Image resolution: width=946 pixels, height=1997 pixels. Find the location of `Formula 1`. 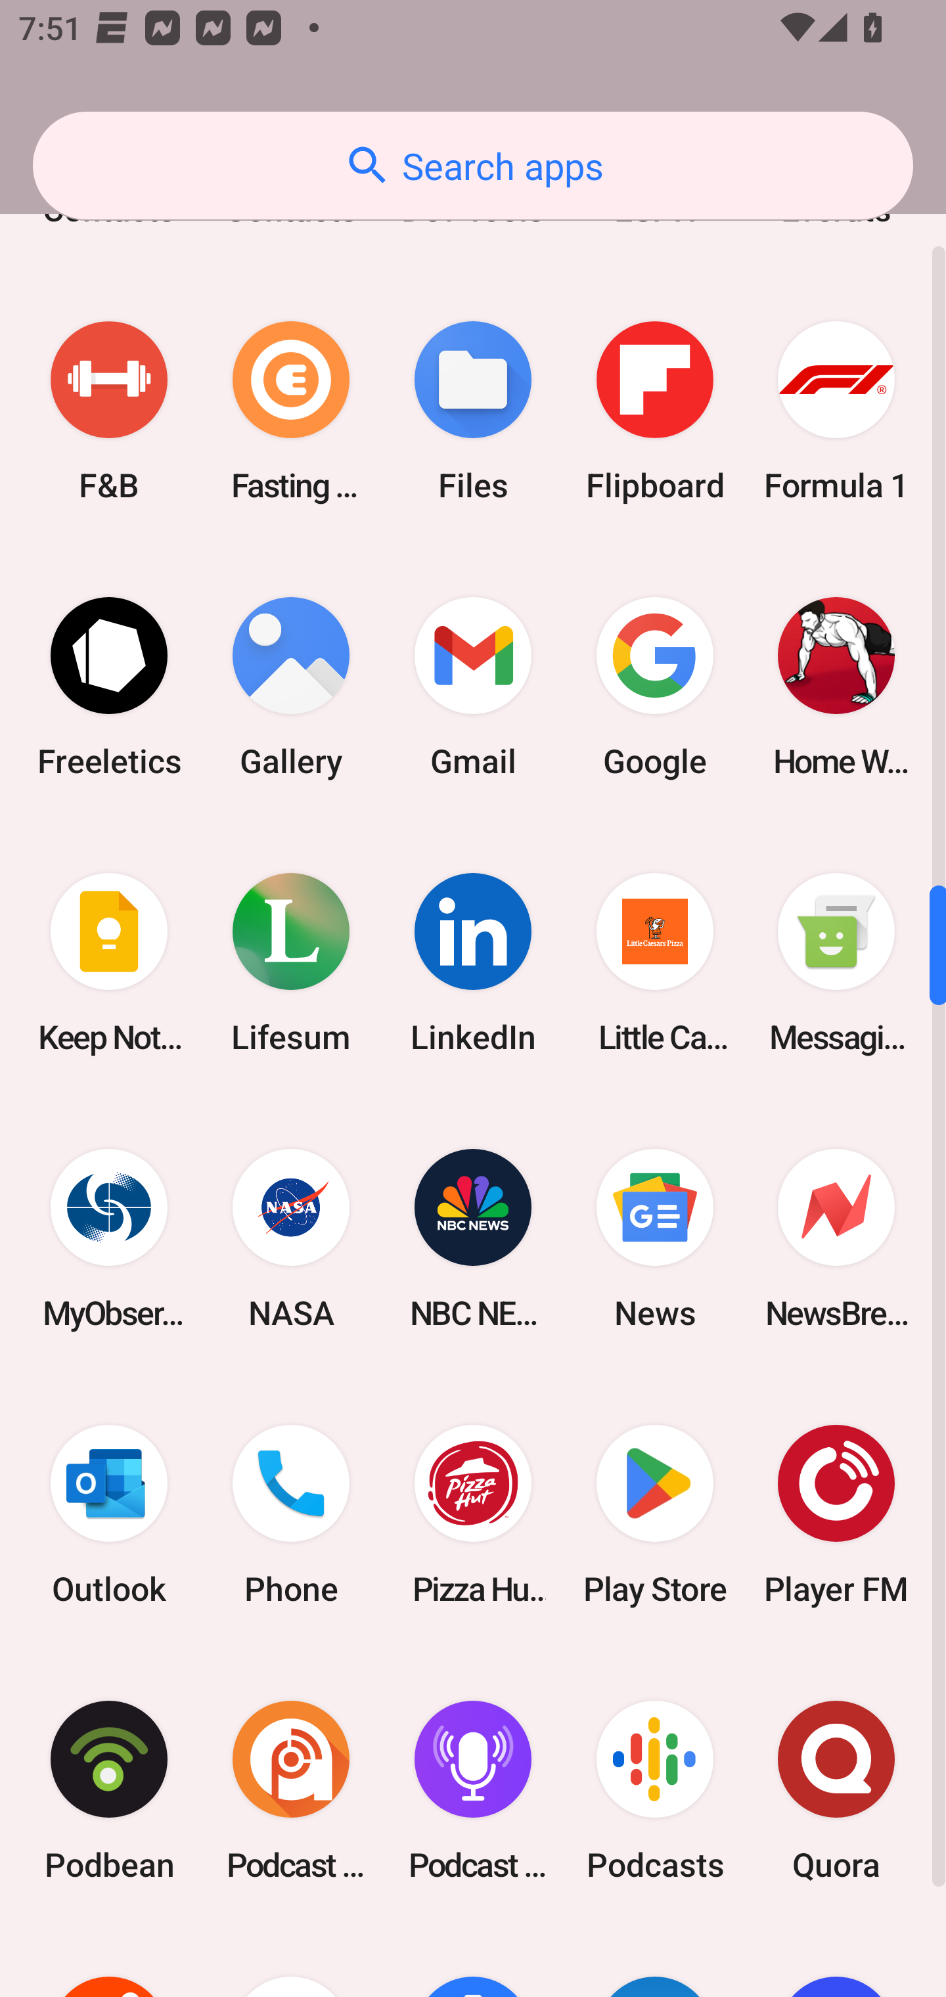

Formula 1 is located at coordinates (836, 411).